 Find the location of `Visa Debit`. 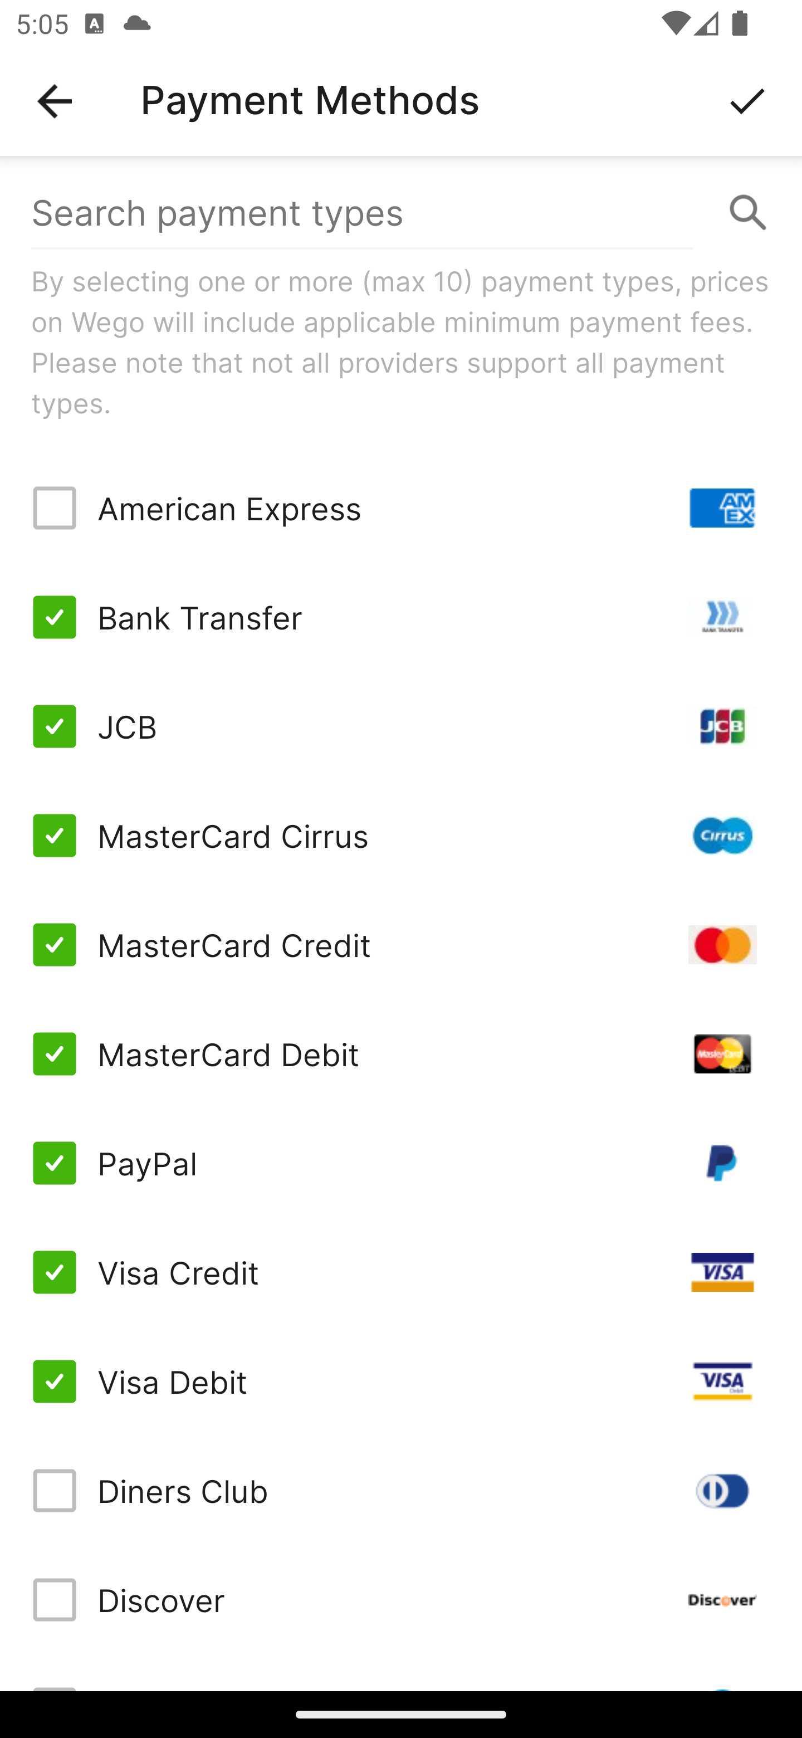

Visa Debit is located at coordinates (401, 1380).